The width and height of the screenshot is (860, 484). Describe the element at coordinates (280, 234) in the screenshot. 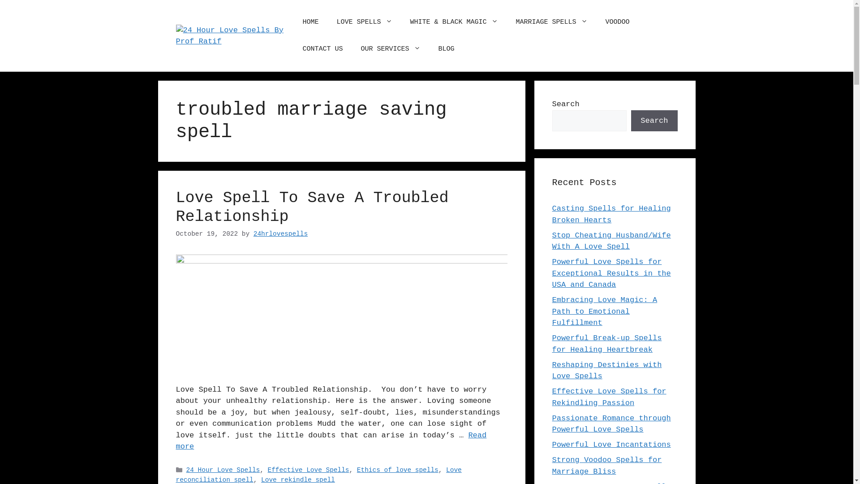

I see `24hrlovespells` at that location.